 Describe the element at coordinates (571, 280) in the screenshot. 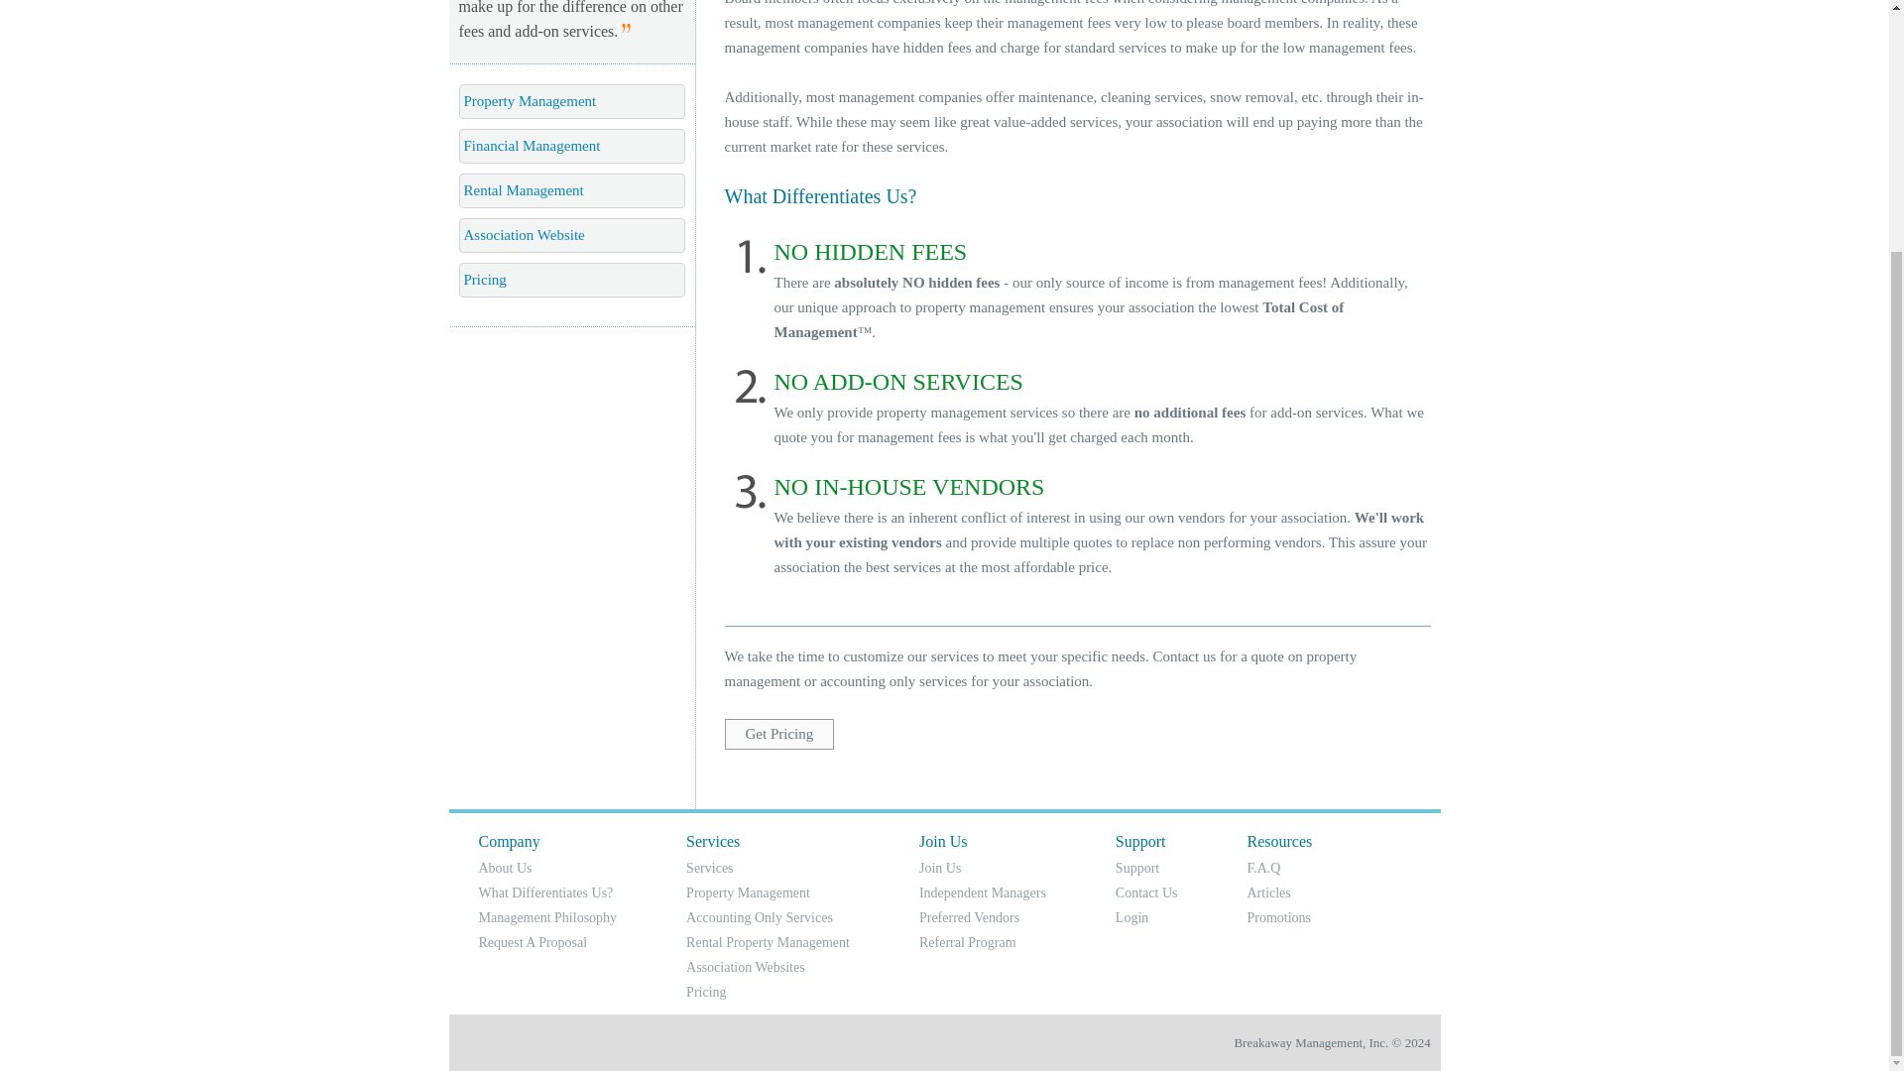

I see `Pricing` at that location.